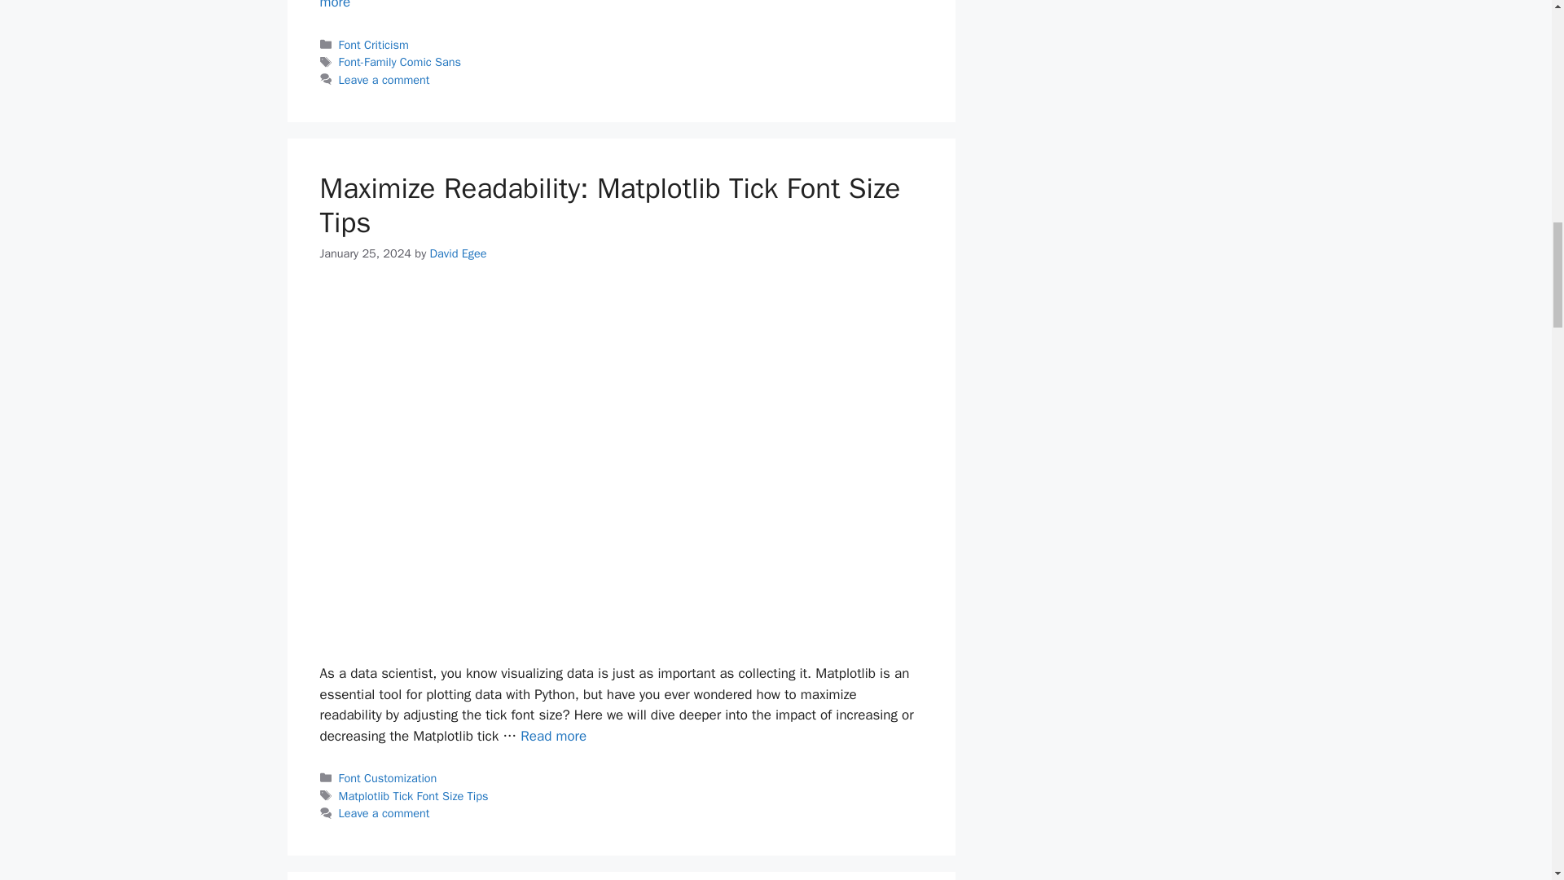  Describe the element at coordinates (384, 79) in the screenshot. I see `Leave a comment` at that location.